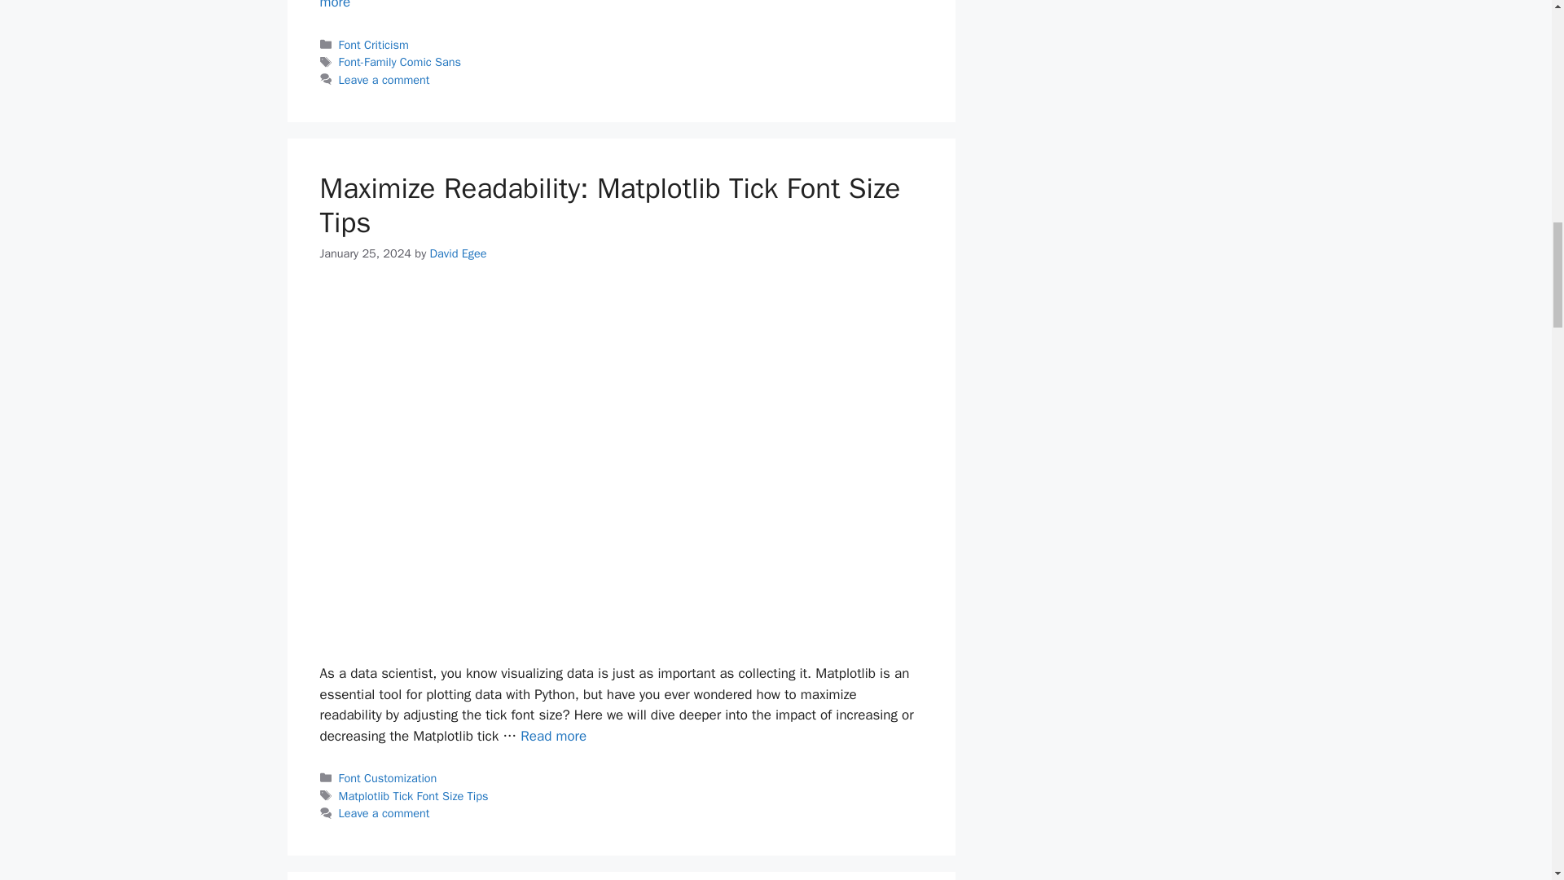  Describe the element at coordinates (384, 79) in the screenshot. I see `Leave a comment` at that location.